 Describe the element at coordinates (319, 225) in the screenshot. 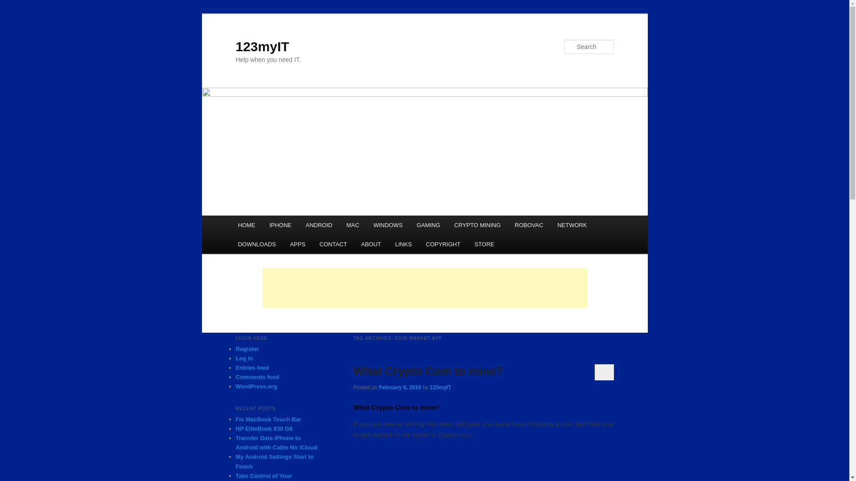

I see `ANDROID` at that location.